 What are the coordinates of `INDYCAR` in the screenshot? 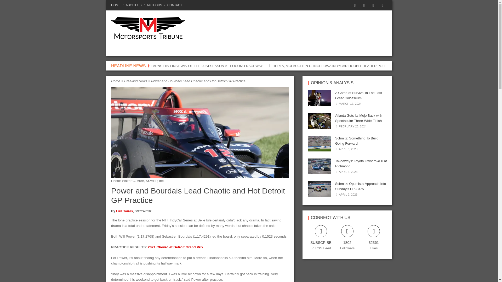 It's located at (147, 50).